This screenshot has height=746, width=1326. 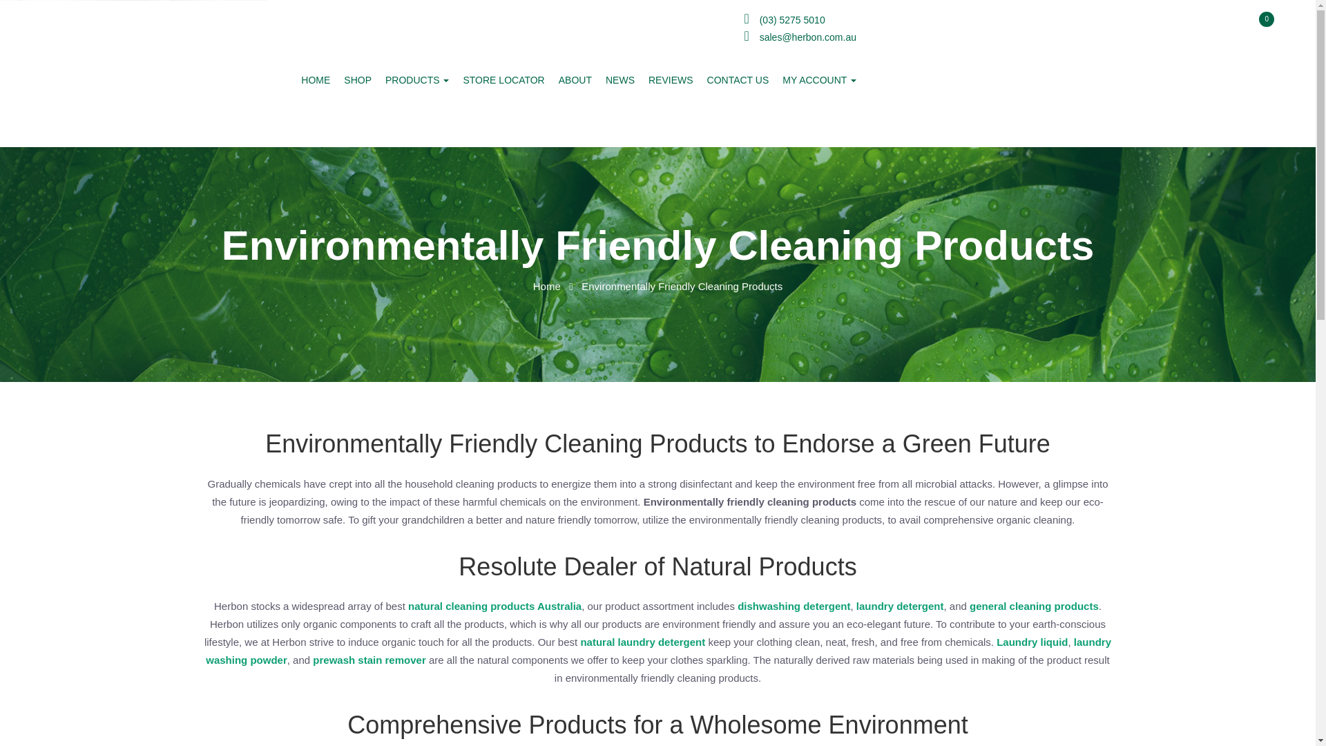 I want to click on Products, so click(x=417, y=80).